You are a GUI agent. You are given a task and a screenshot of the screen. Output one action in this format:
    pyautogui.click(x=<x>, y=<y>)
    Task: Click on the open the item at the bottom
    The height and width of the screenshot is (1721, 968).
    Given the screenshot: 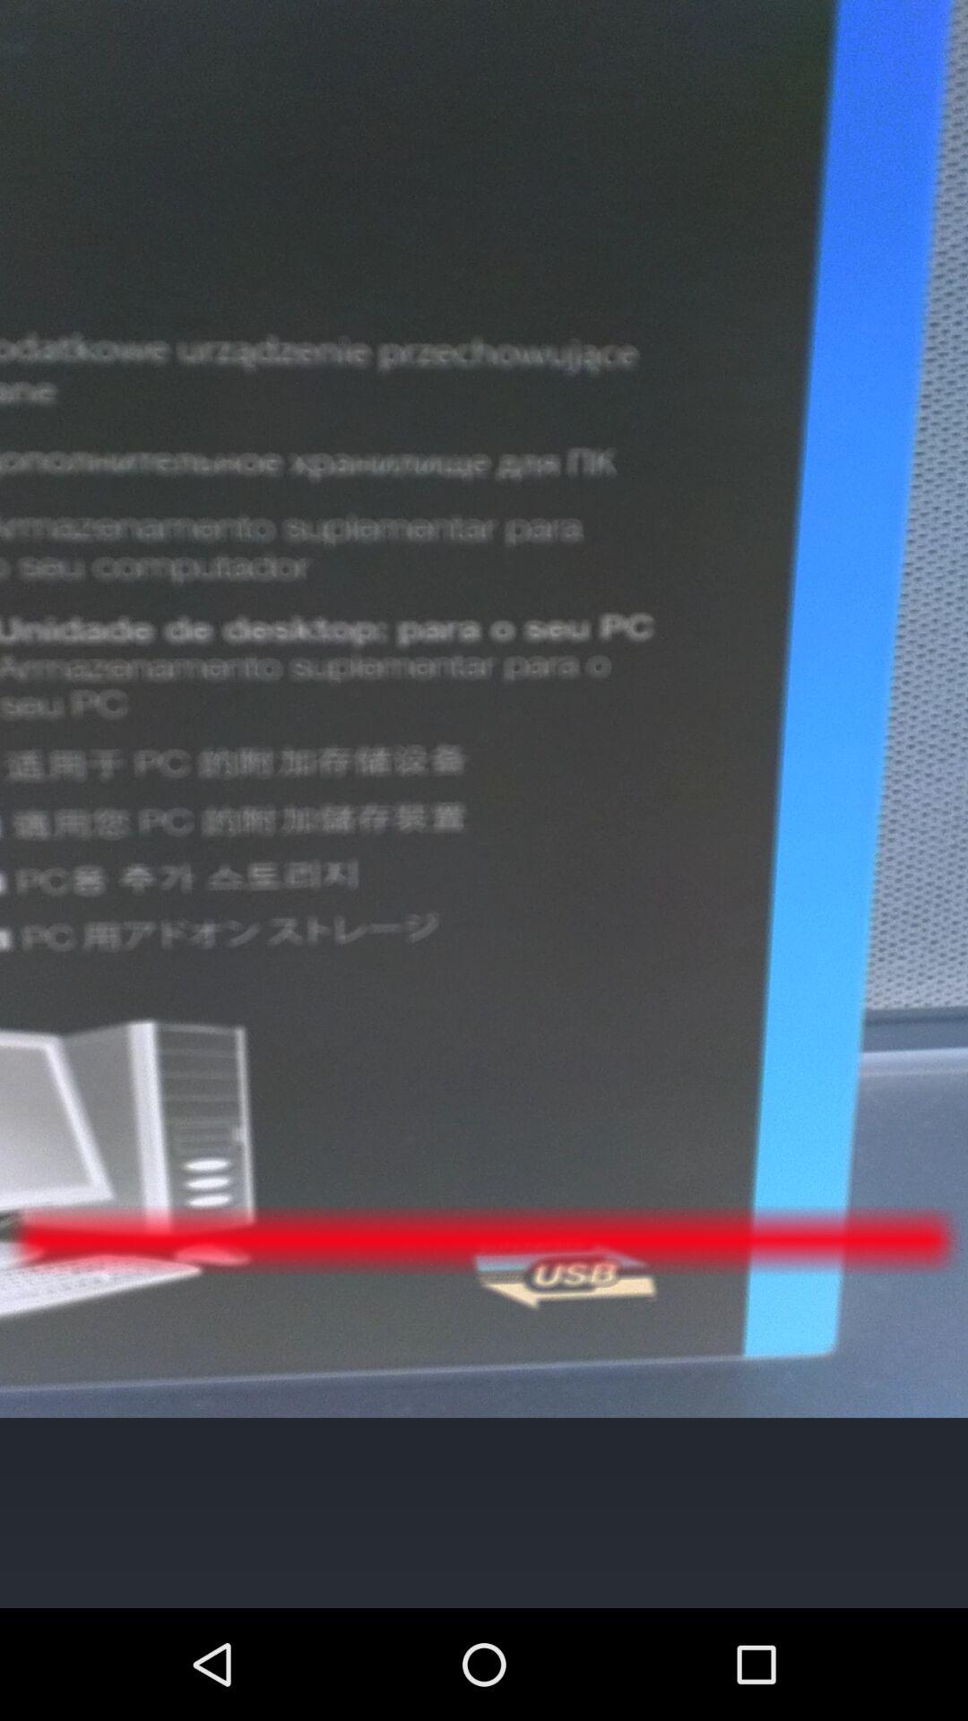 What is the action you would take?
    pyautogui.click(x=483, y=1512)
    